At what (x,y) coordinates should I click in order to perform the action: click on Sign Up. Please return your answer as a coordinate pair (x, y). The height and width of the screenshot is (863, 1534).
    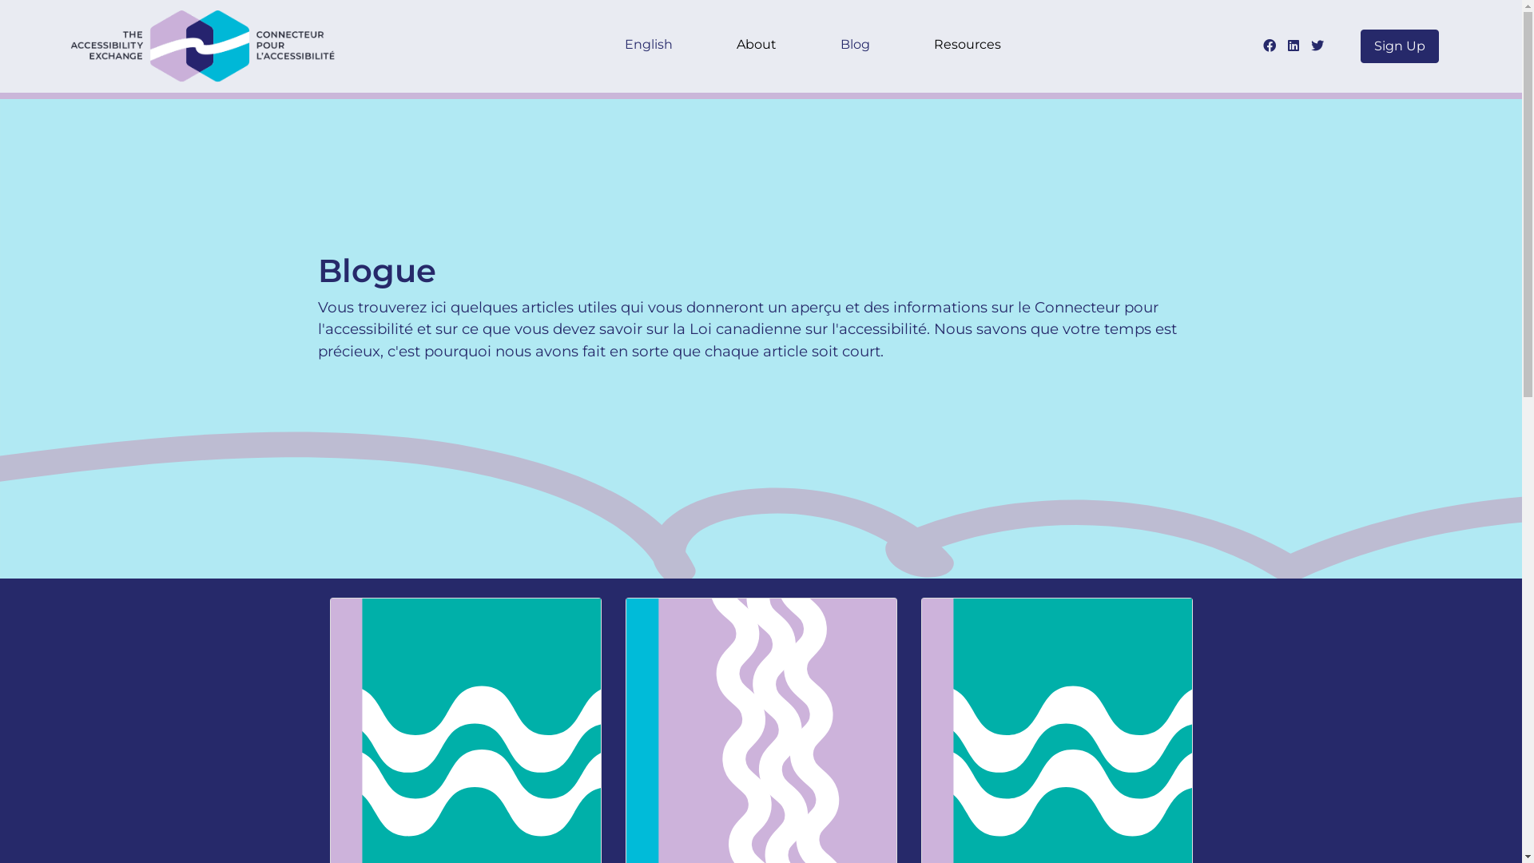
    Looking at the image, I should click on (1400, 46).